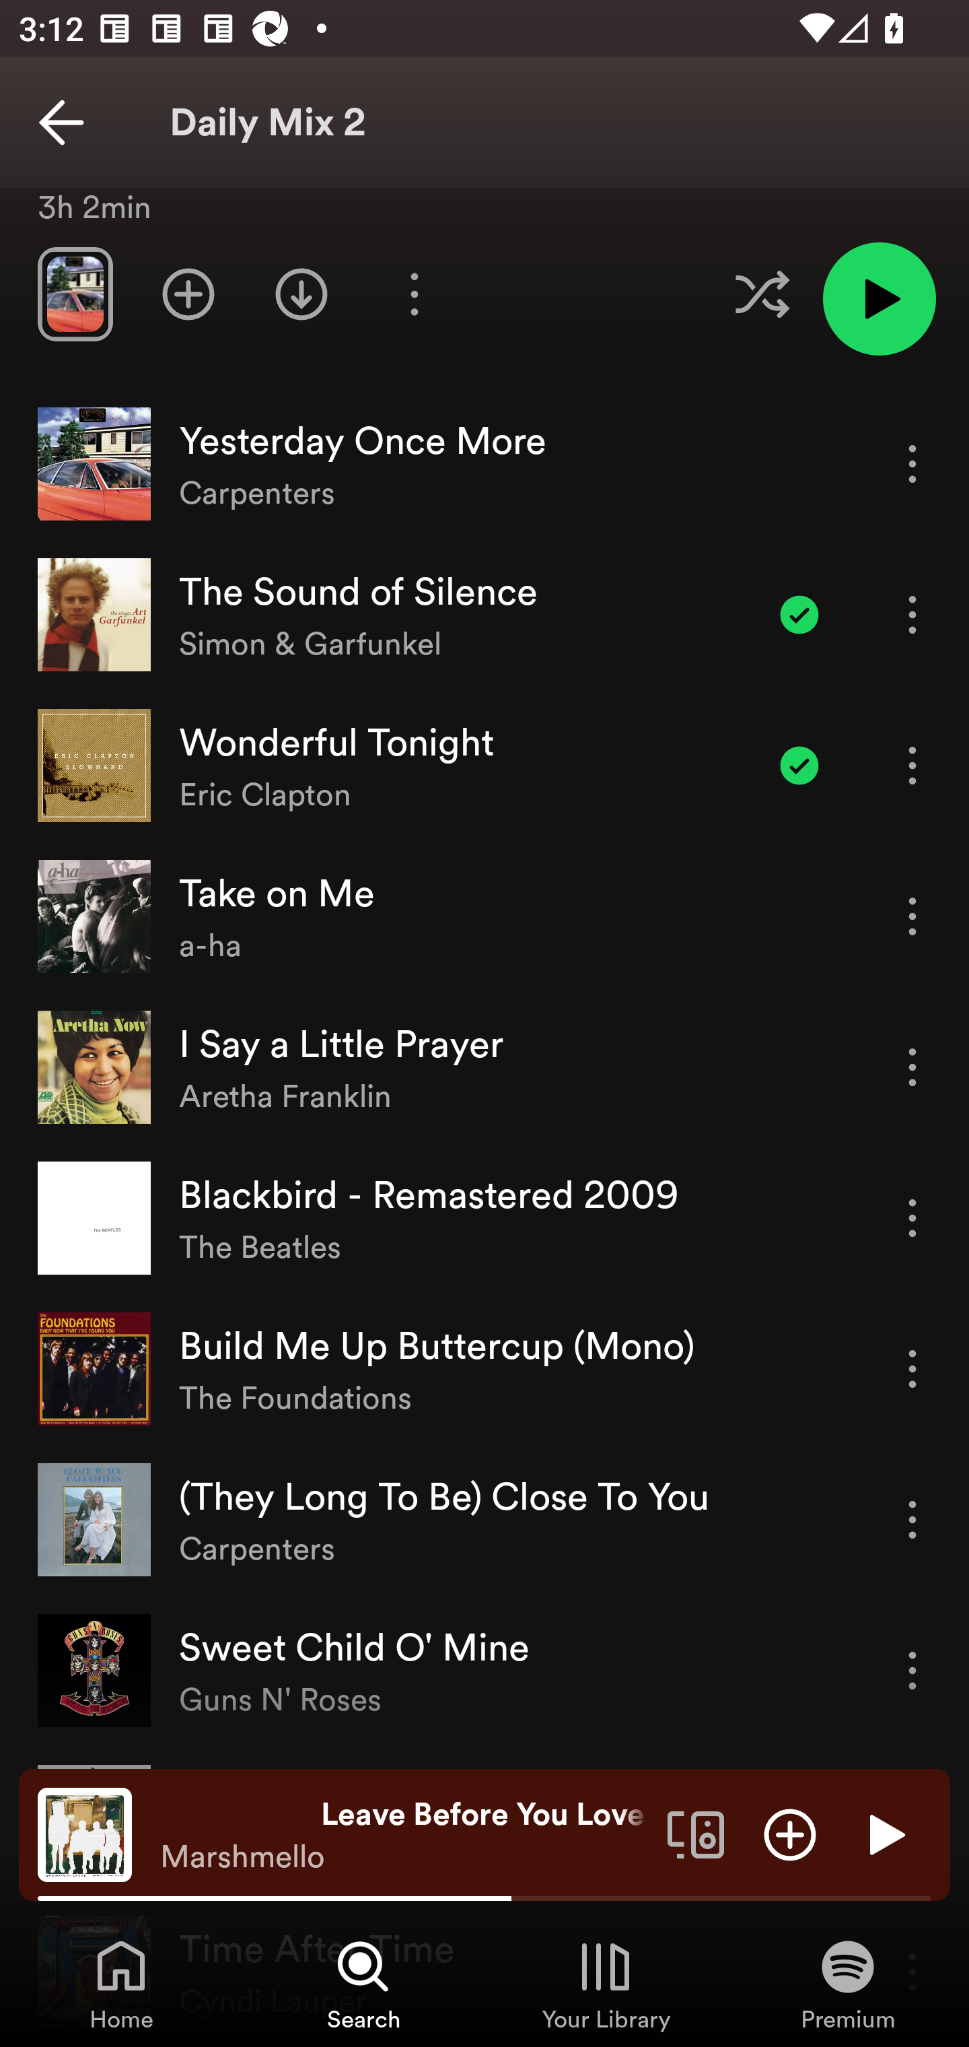 This screenshot has width=969, height=2047. What do you see at coordinates (799, 765) in the screenshot?
I see `Item added` at bounding box center [799, 765].